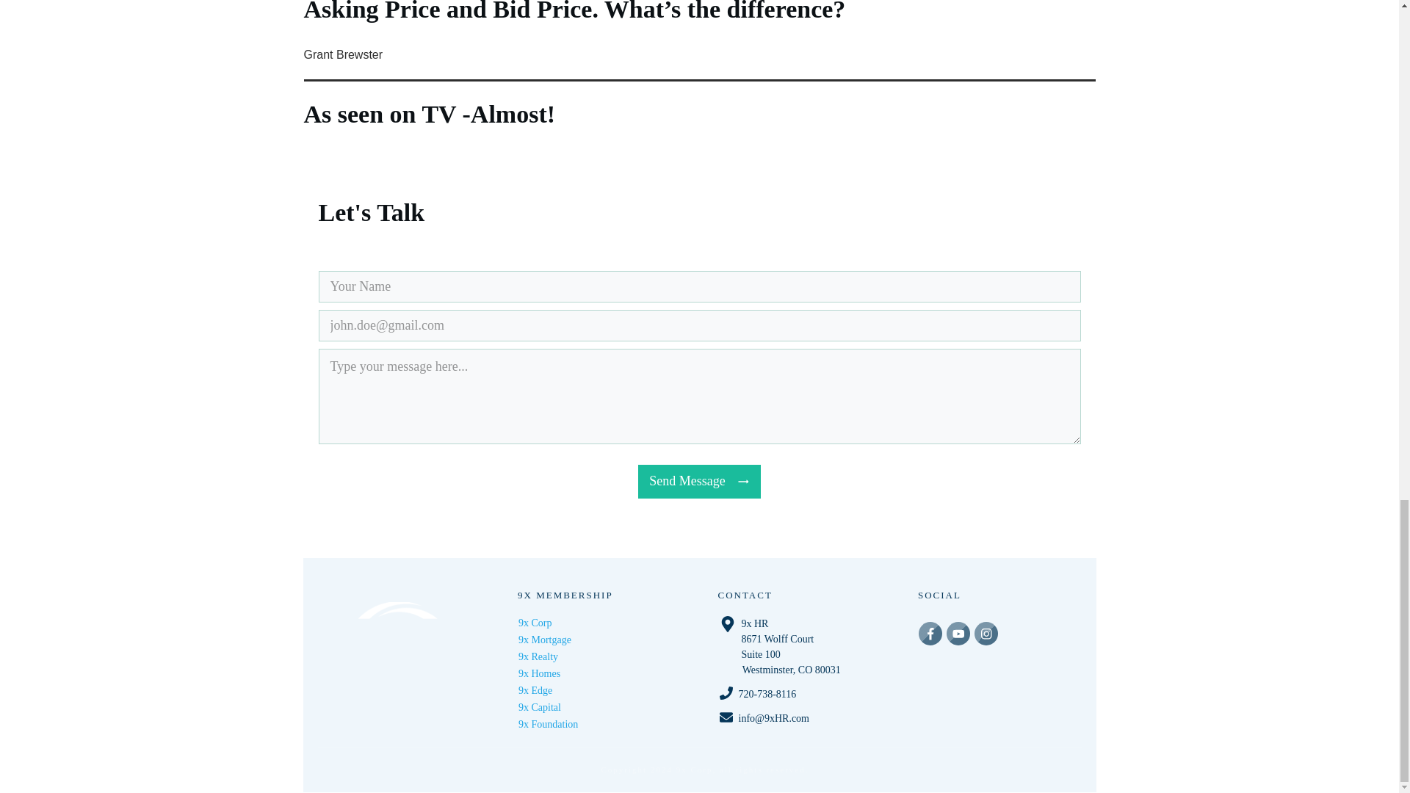 The height and width of the screenshot is (793, 1410). Describe the element at coordinates (545, 640) in the screenshot. I see `9x Mortgage` at that location.